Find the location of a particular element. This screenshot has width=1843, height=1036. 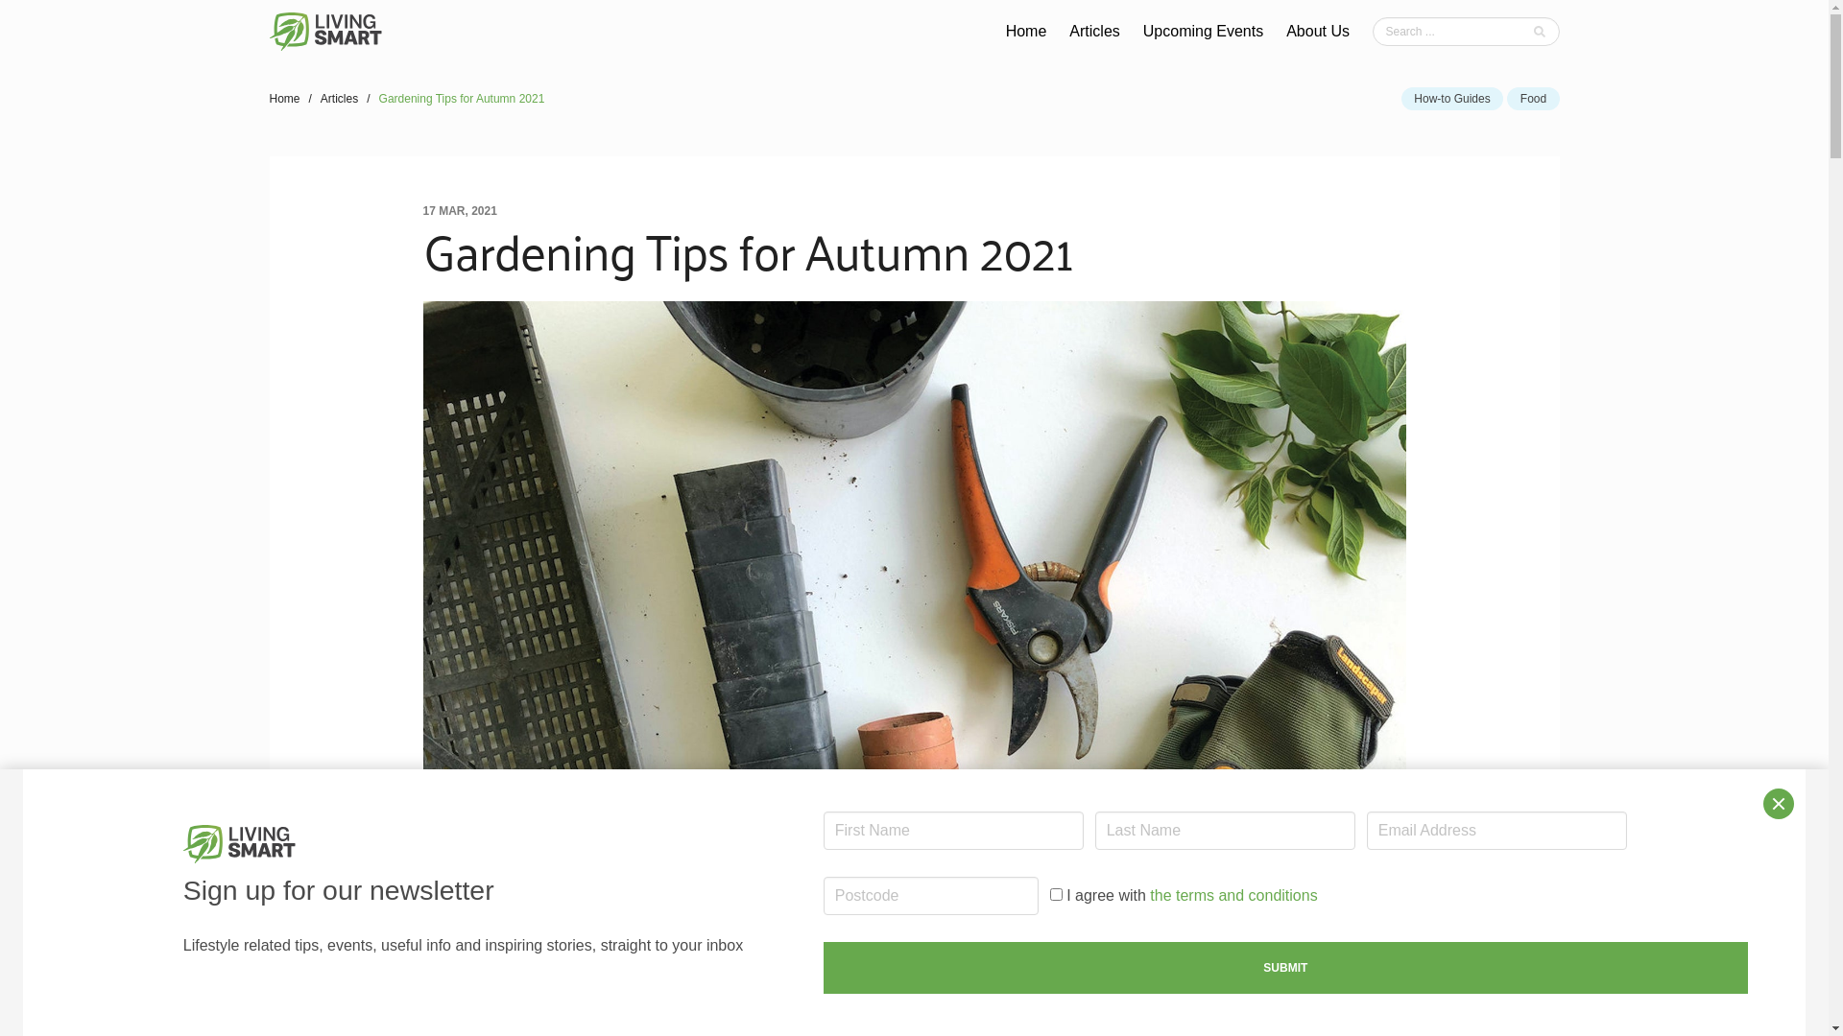

About Us is located at coordinates (1318, 32).